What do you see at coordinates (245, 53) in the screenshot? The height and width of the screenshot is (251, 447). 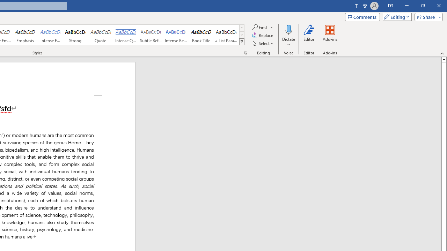 I see `Styles...` at bounding box center [245, 53].